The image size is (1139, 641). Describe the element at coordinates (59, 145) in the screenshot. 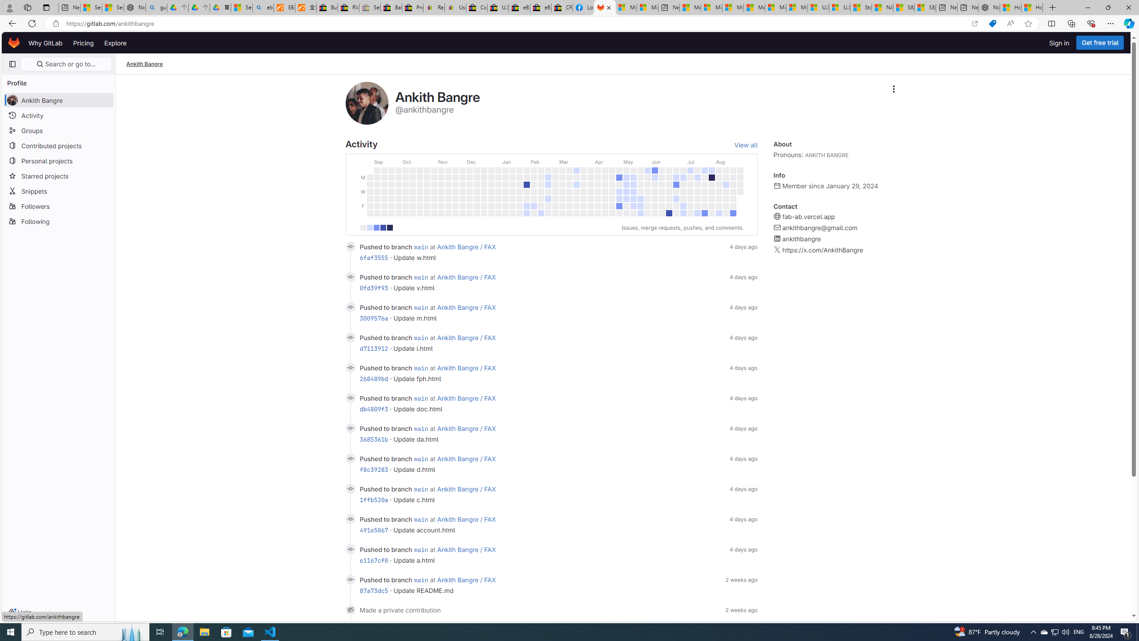

I see `Contributed projects` at that location.